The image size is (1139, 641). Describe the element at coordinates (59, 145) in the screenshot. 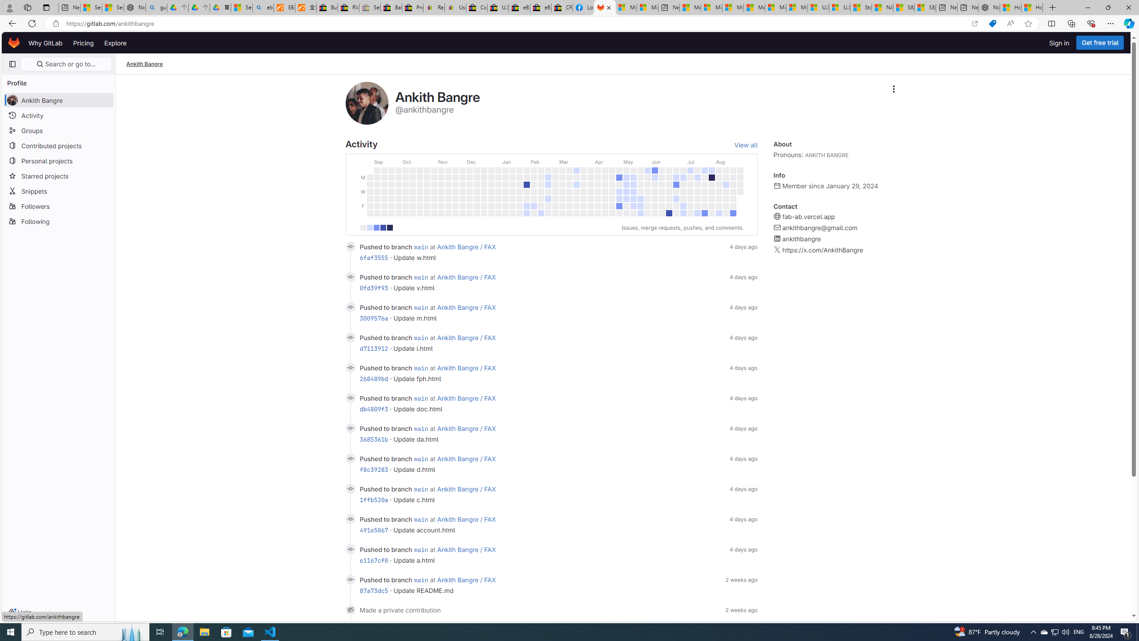

I see `Contributed projects` at that location.